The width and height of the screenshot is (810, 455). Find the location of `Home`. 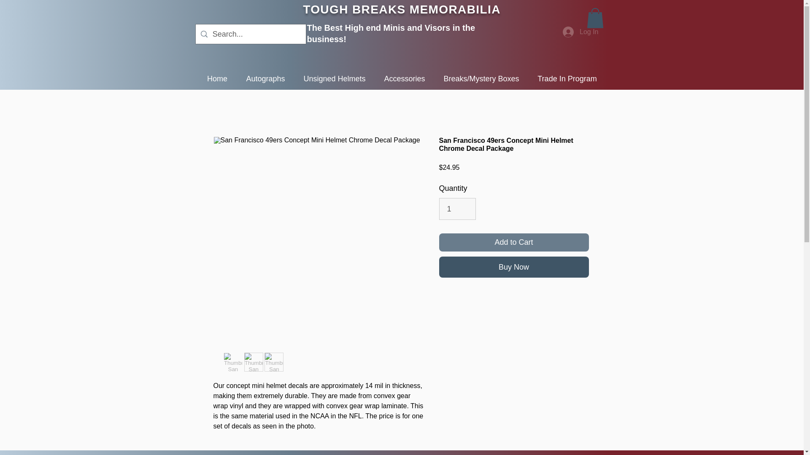

Home is located at coordinates (217, 78).